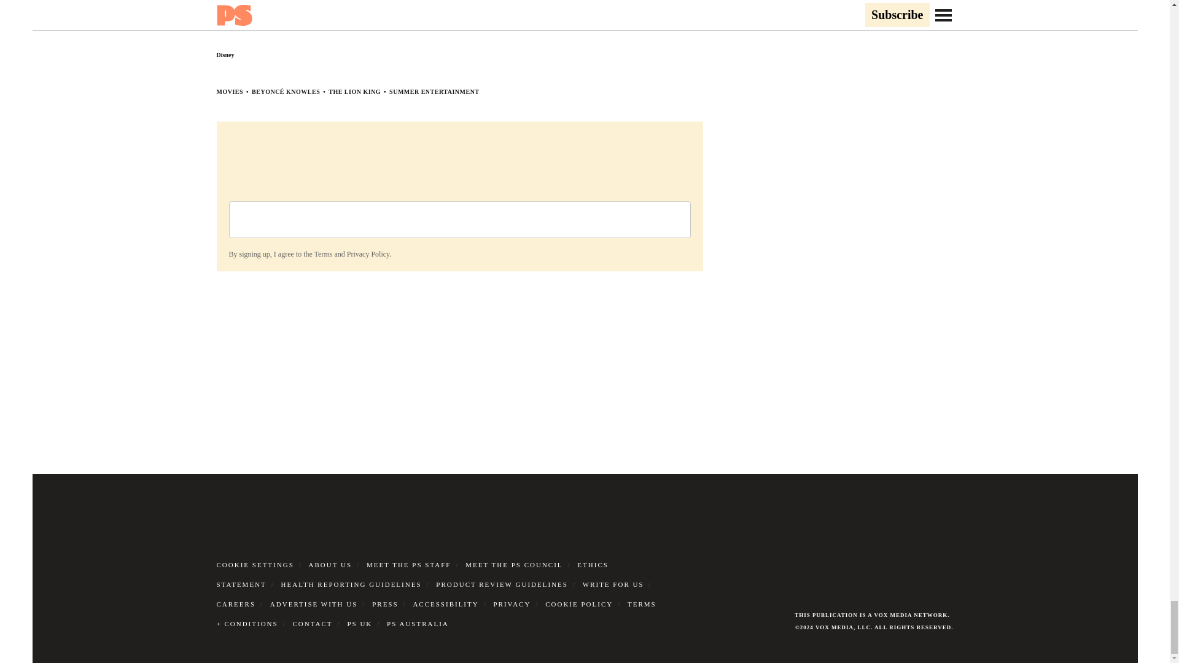  What do you see at coordinates (355, 91) in the screenshot?
I see `THE LION KING` at bounding box center [355, 91].